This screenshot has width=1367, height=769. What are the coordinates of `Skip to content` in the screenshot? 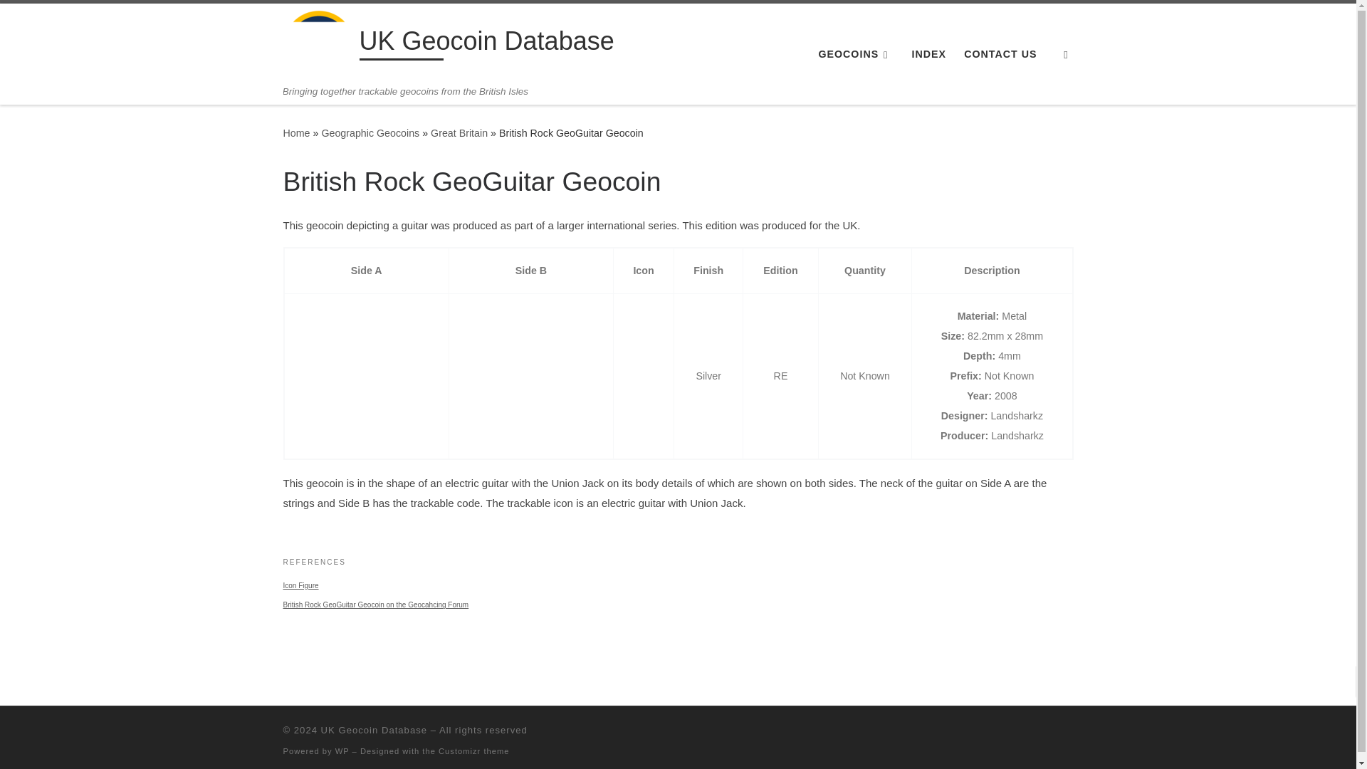 It's located at (57, 19).